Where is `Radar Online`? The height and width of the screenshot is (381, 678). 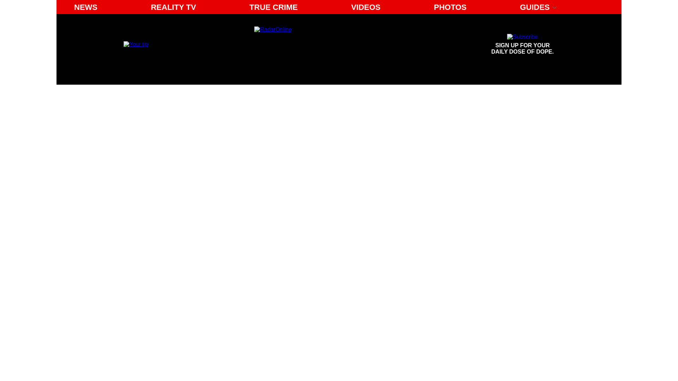
Radar Online is located at coordinates (523, 44).